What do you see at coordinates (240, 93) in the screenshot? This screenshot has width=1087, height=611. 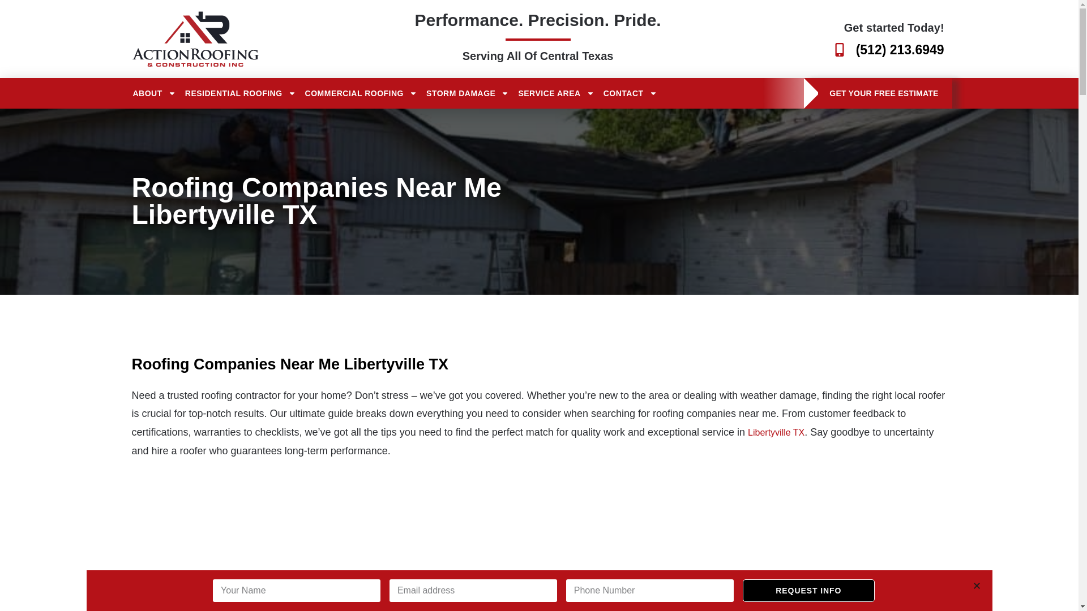 I see `RESIDENTIAL ROOFING` at bounding box center [240, 93].